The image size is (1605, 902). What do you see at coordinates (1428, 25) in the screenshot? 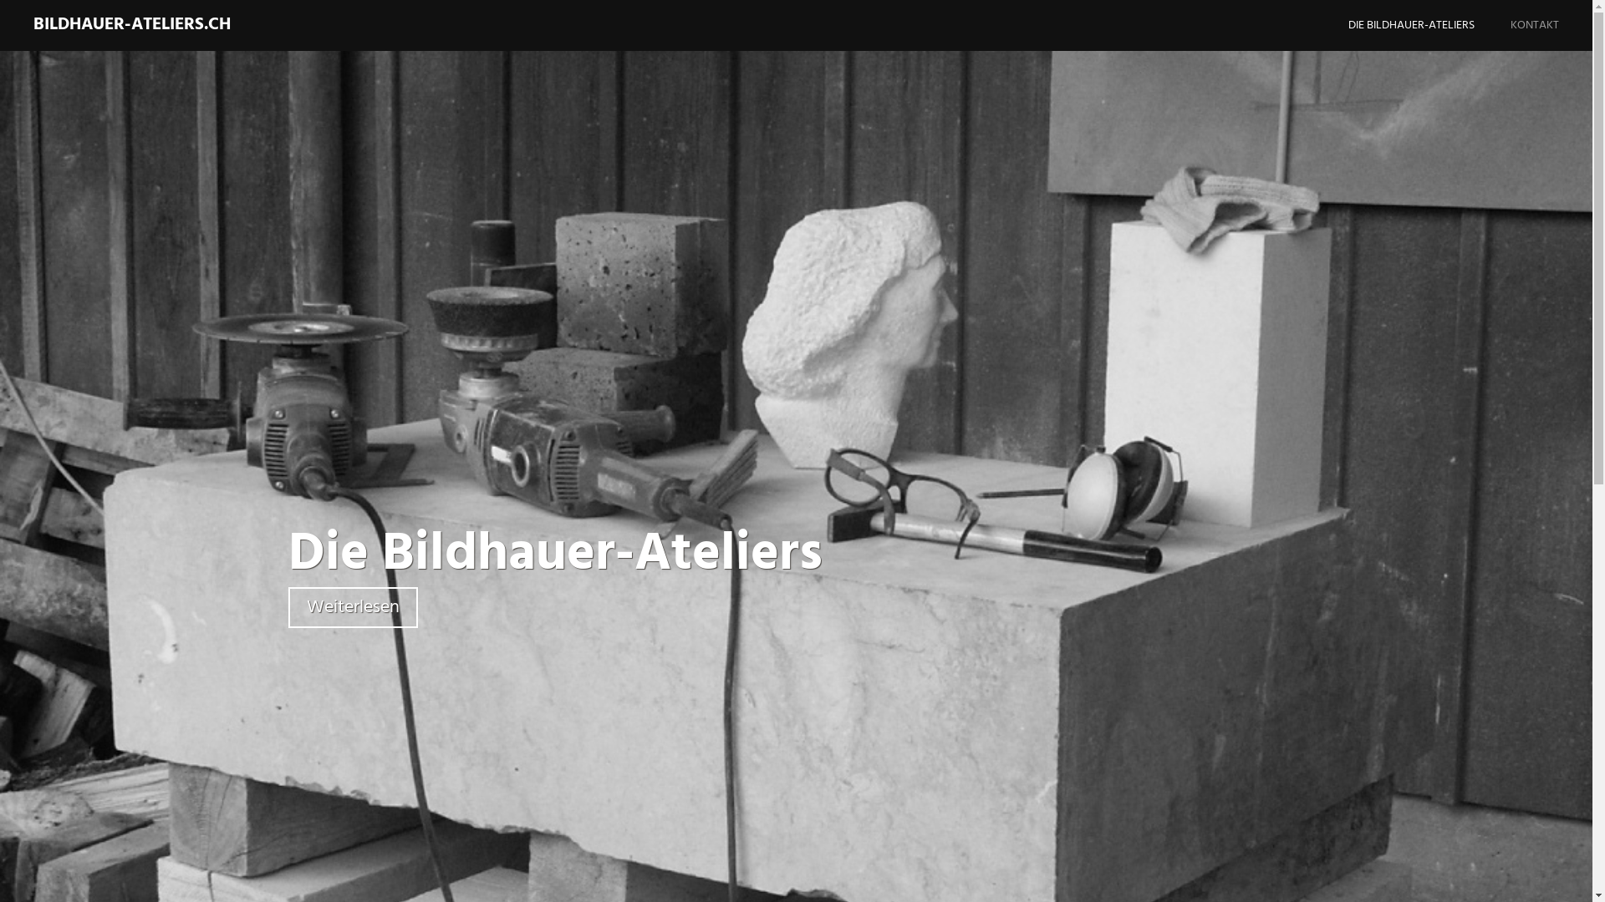
I see `DIE BILDHAUER-ATELIERS` at bounding box center [1428, 25].